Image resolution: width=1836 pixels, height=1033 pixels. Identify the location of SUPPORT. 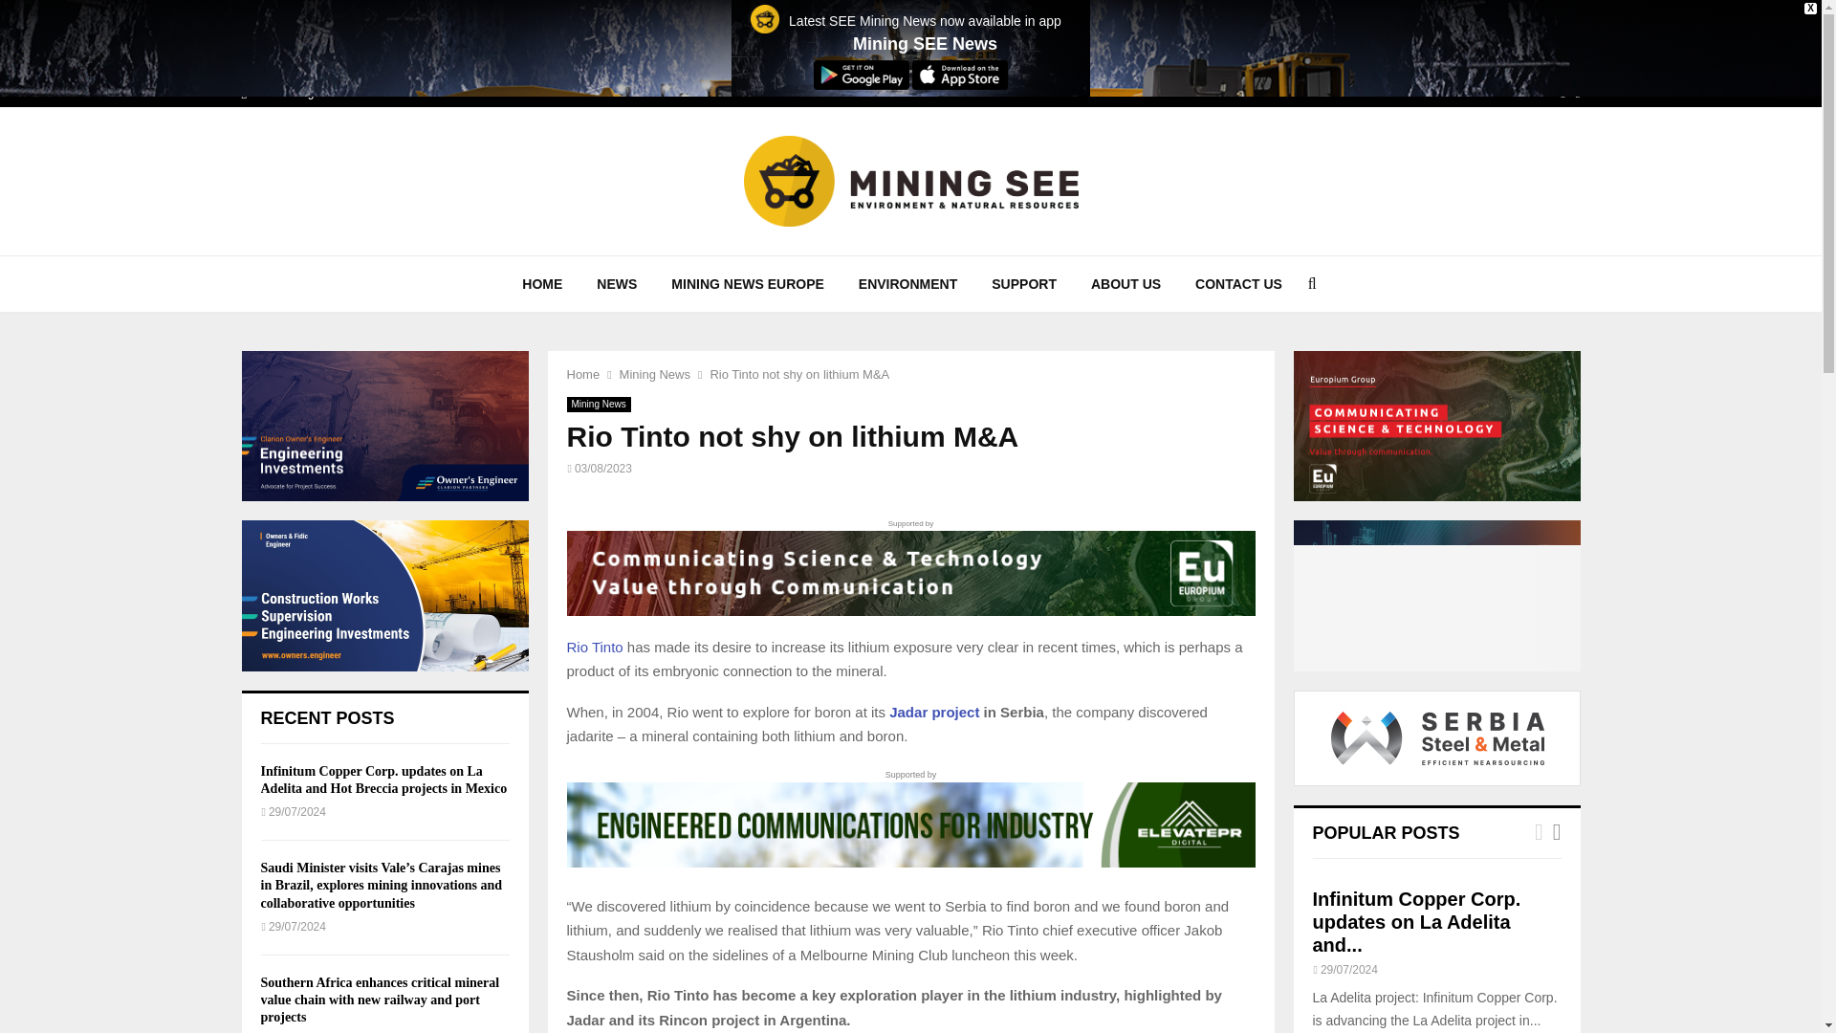
(1024, 283).